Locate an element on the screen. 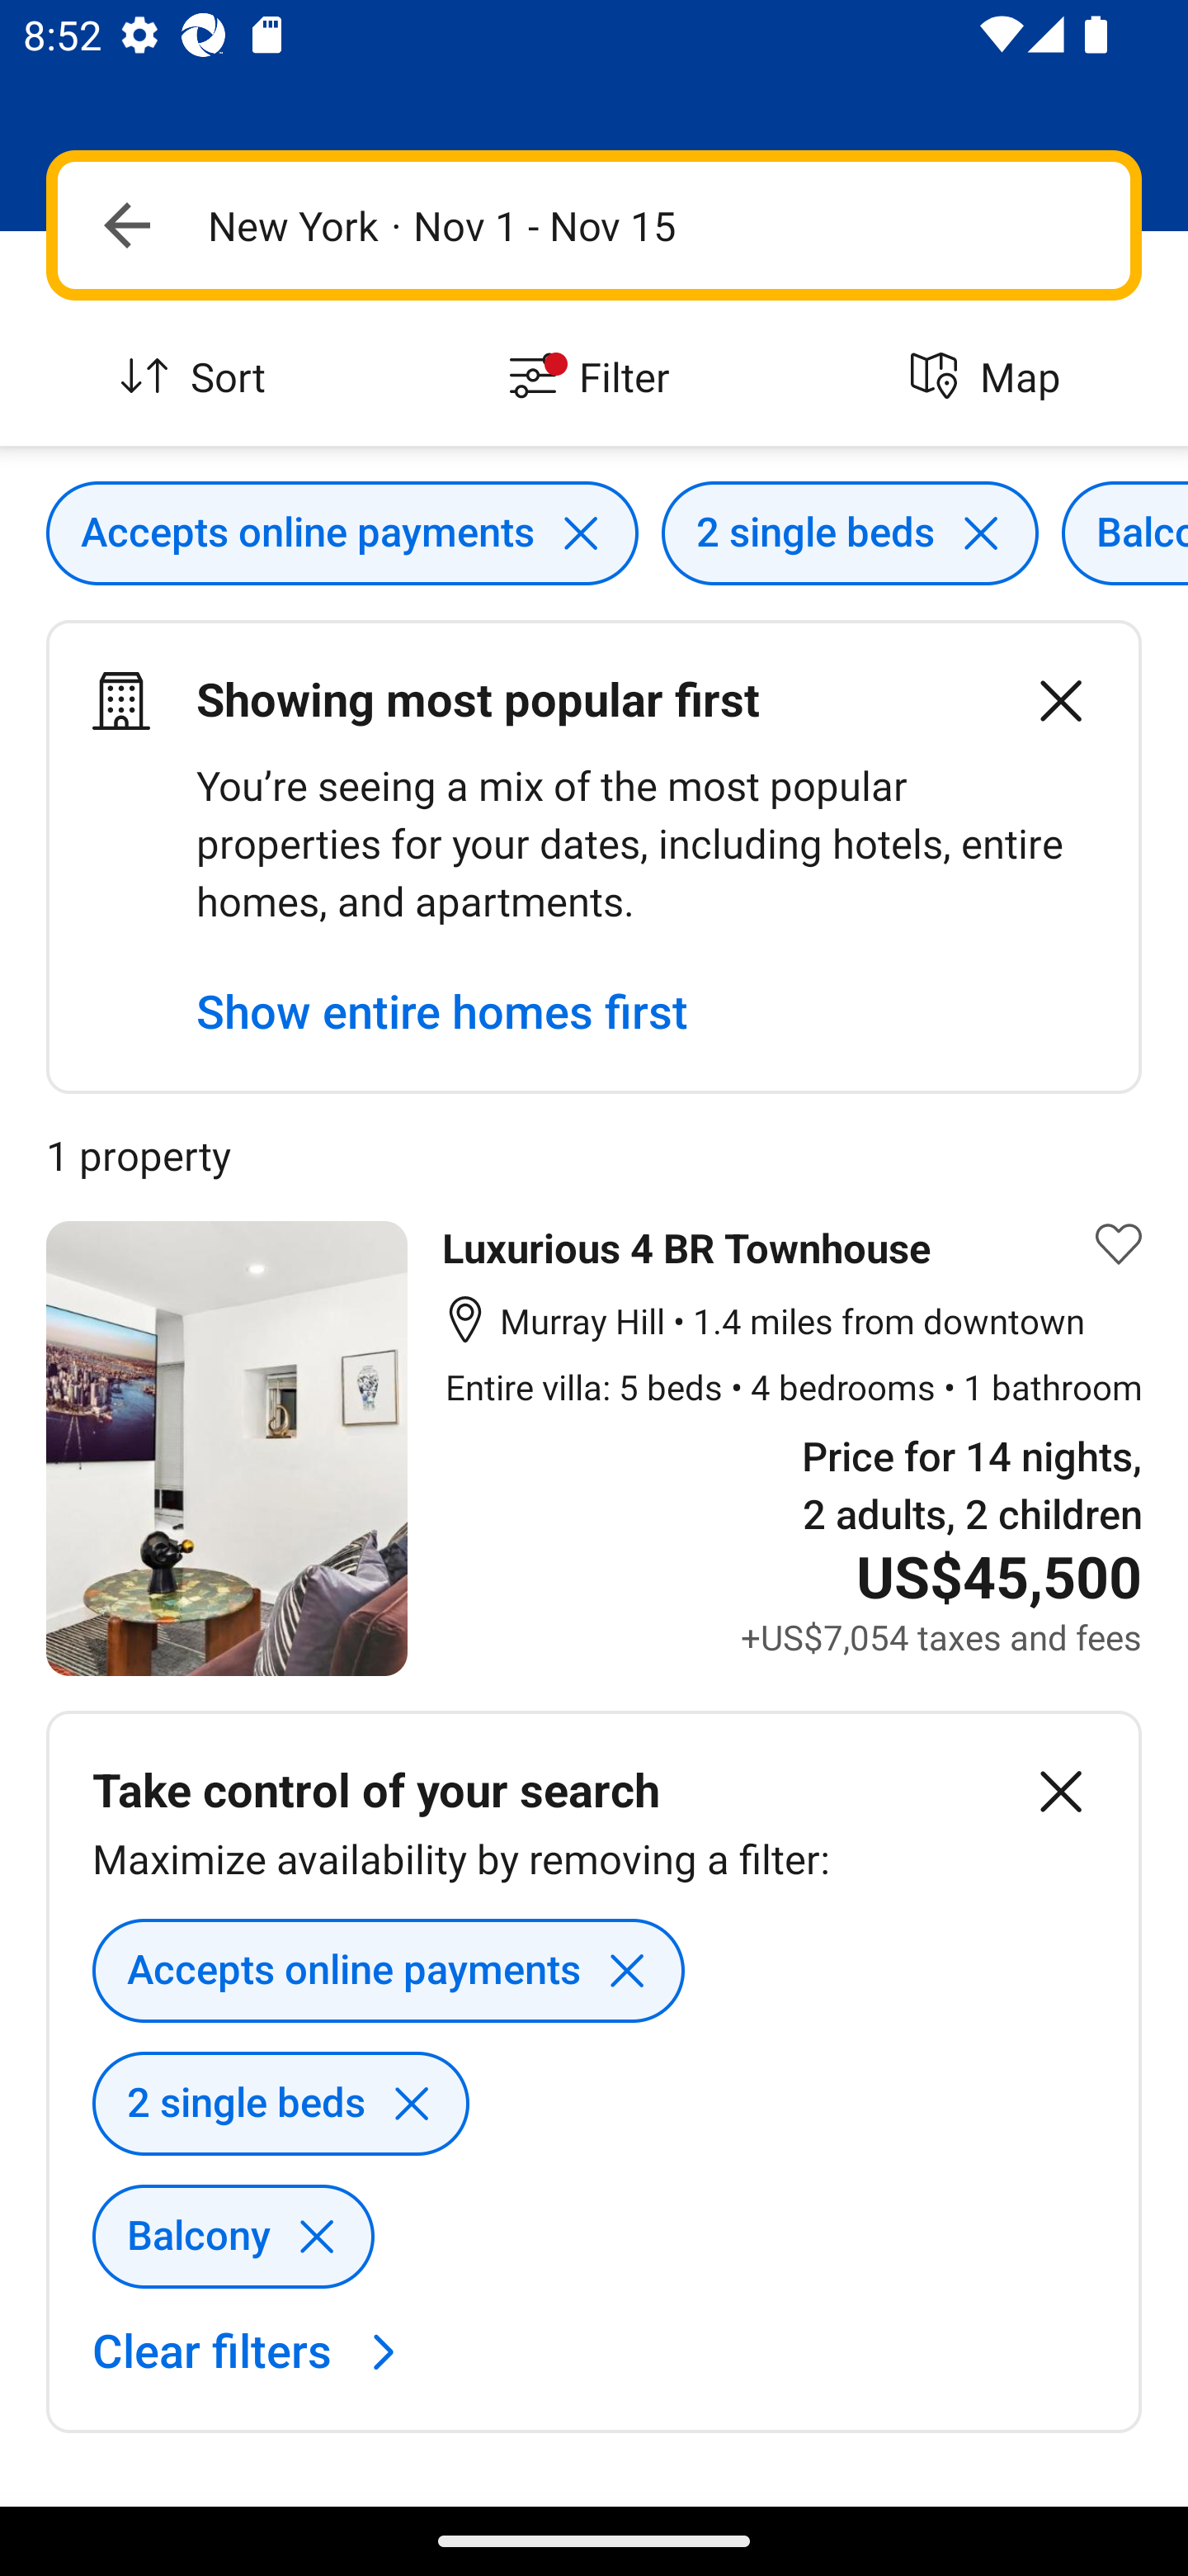 This screenshot has height=2576, width=1188. Clear is located at coordinates (1043, 700).